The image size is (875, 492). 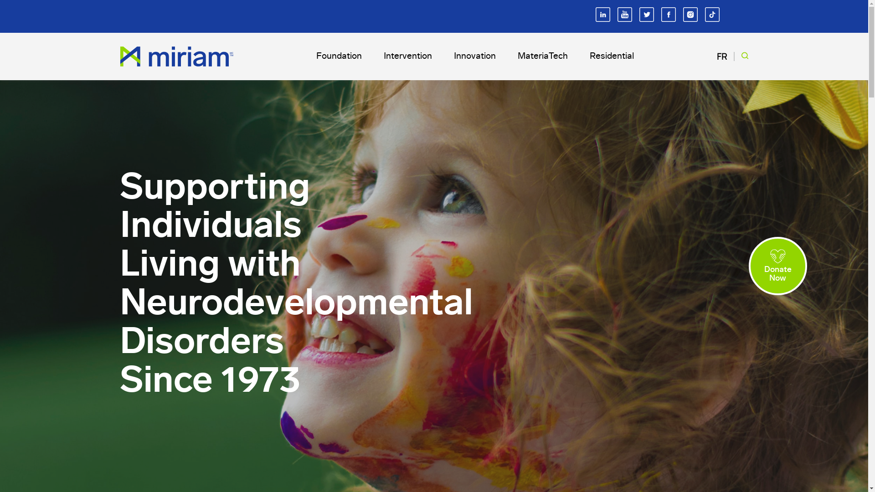 What do you see at coordinates (543, 56) in the screenshot?
I see `MateriaTech` at bounding box center [543, 56].